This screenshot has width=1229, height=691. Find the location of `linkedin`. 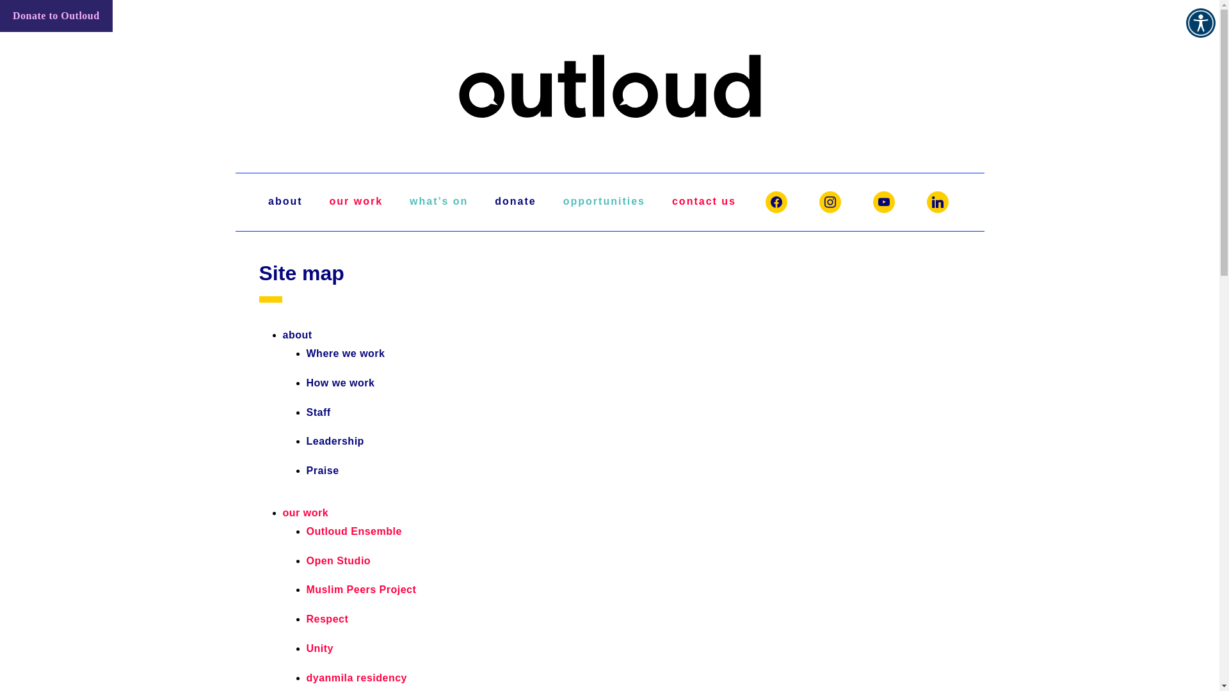

linkedin is located at coordinates (938, 202).